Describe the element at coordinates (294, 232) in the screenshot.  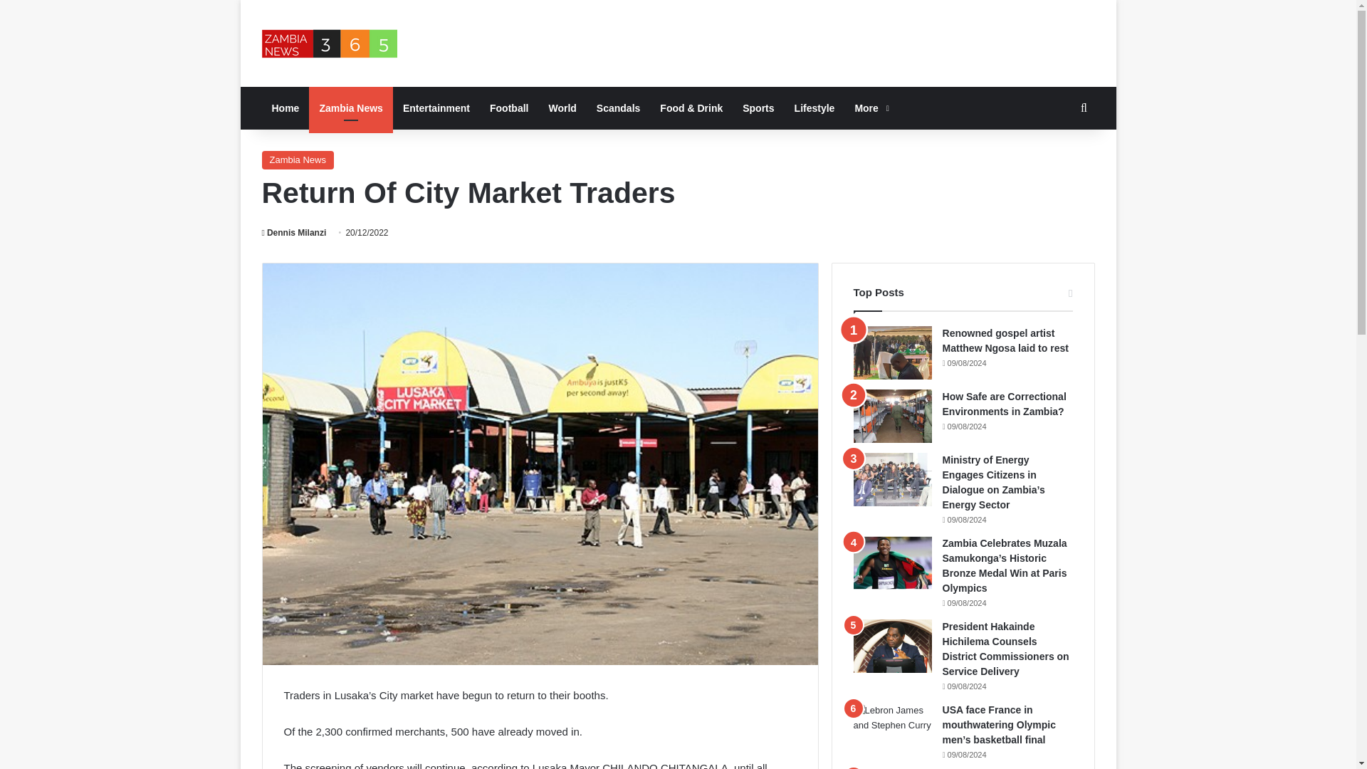
I see `Dennis Milanzi` at that location.